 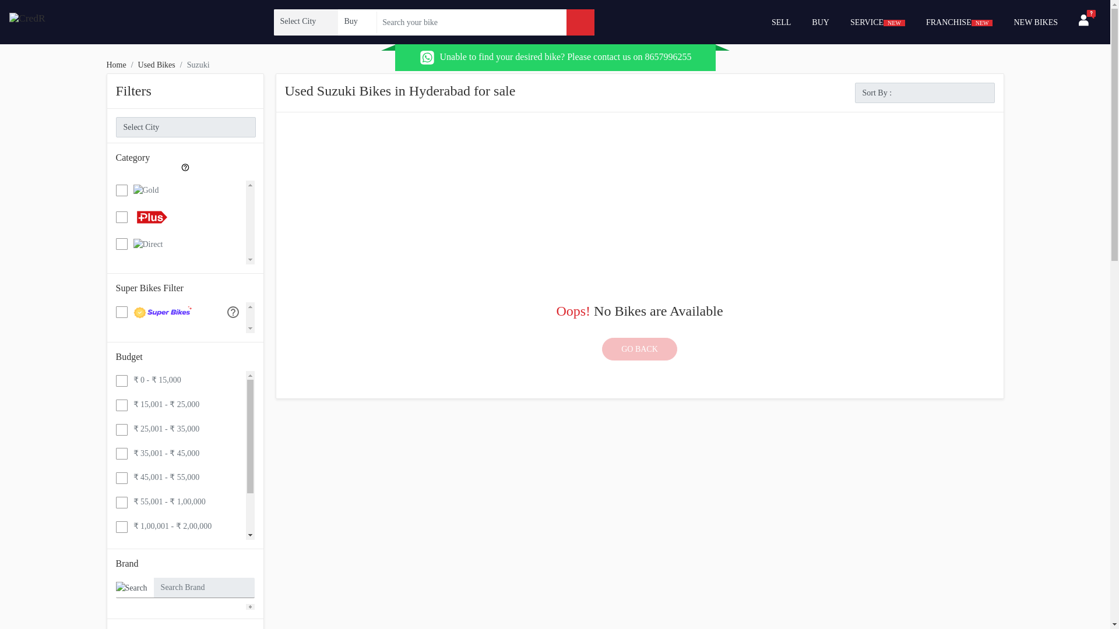 What do you see at coordinates (356, 21) in the screenshot?
I see `Select Option` at bounding box center [356, 21].